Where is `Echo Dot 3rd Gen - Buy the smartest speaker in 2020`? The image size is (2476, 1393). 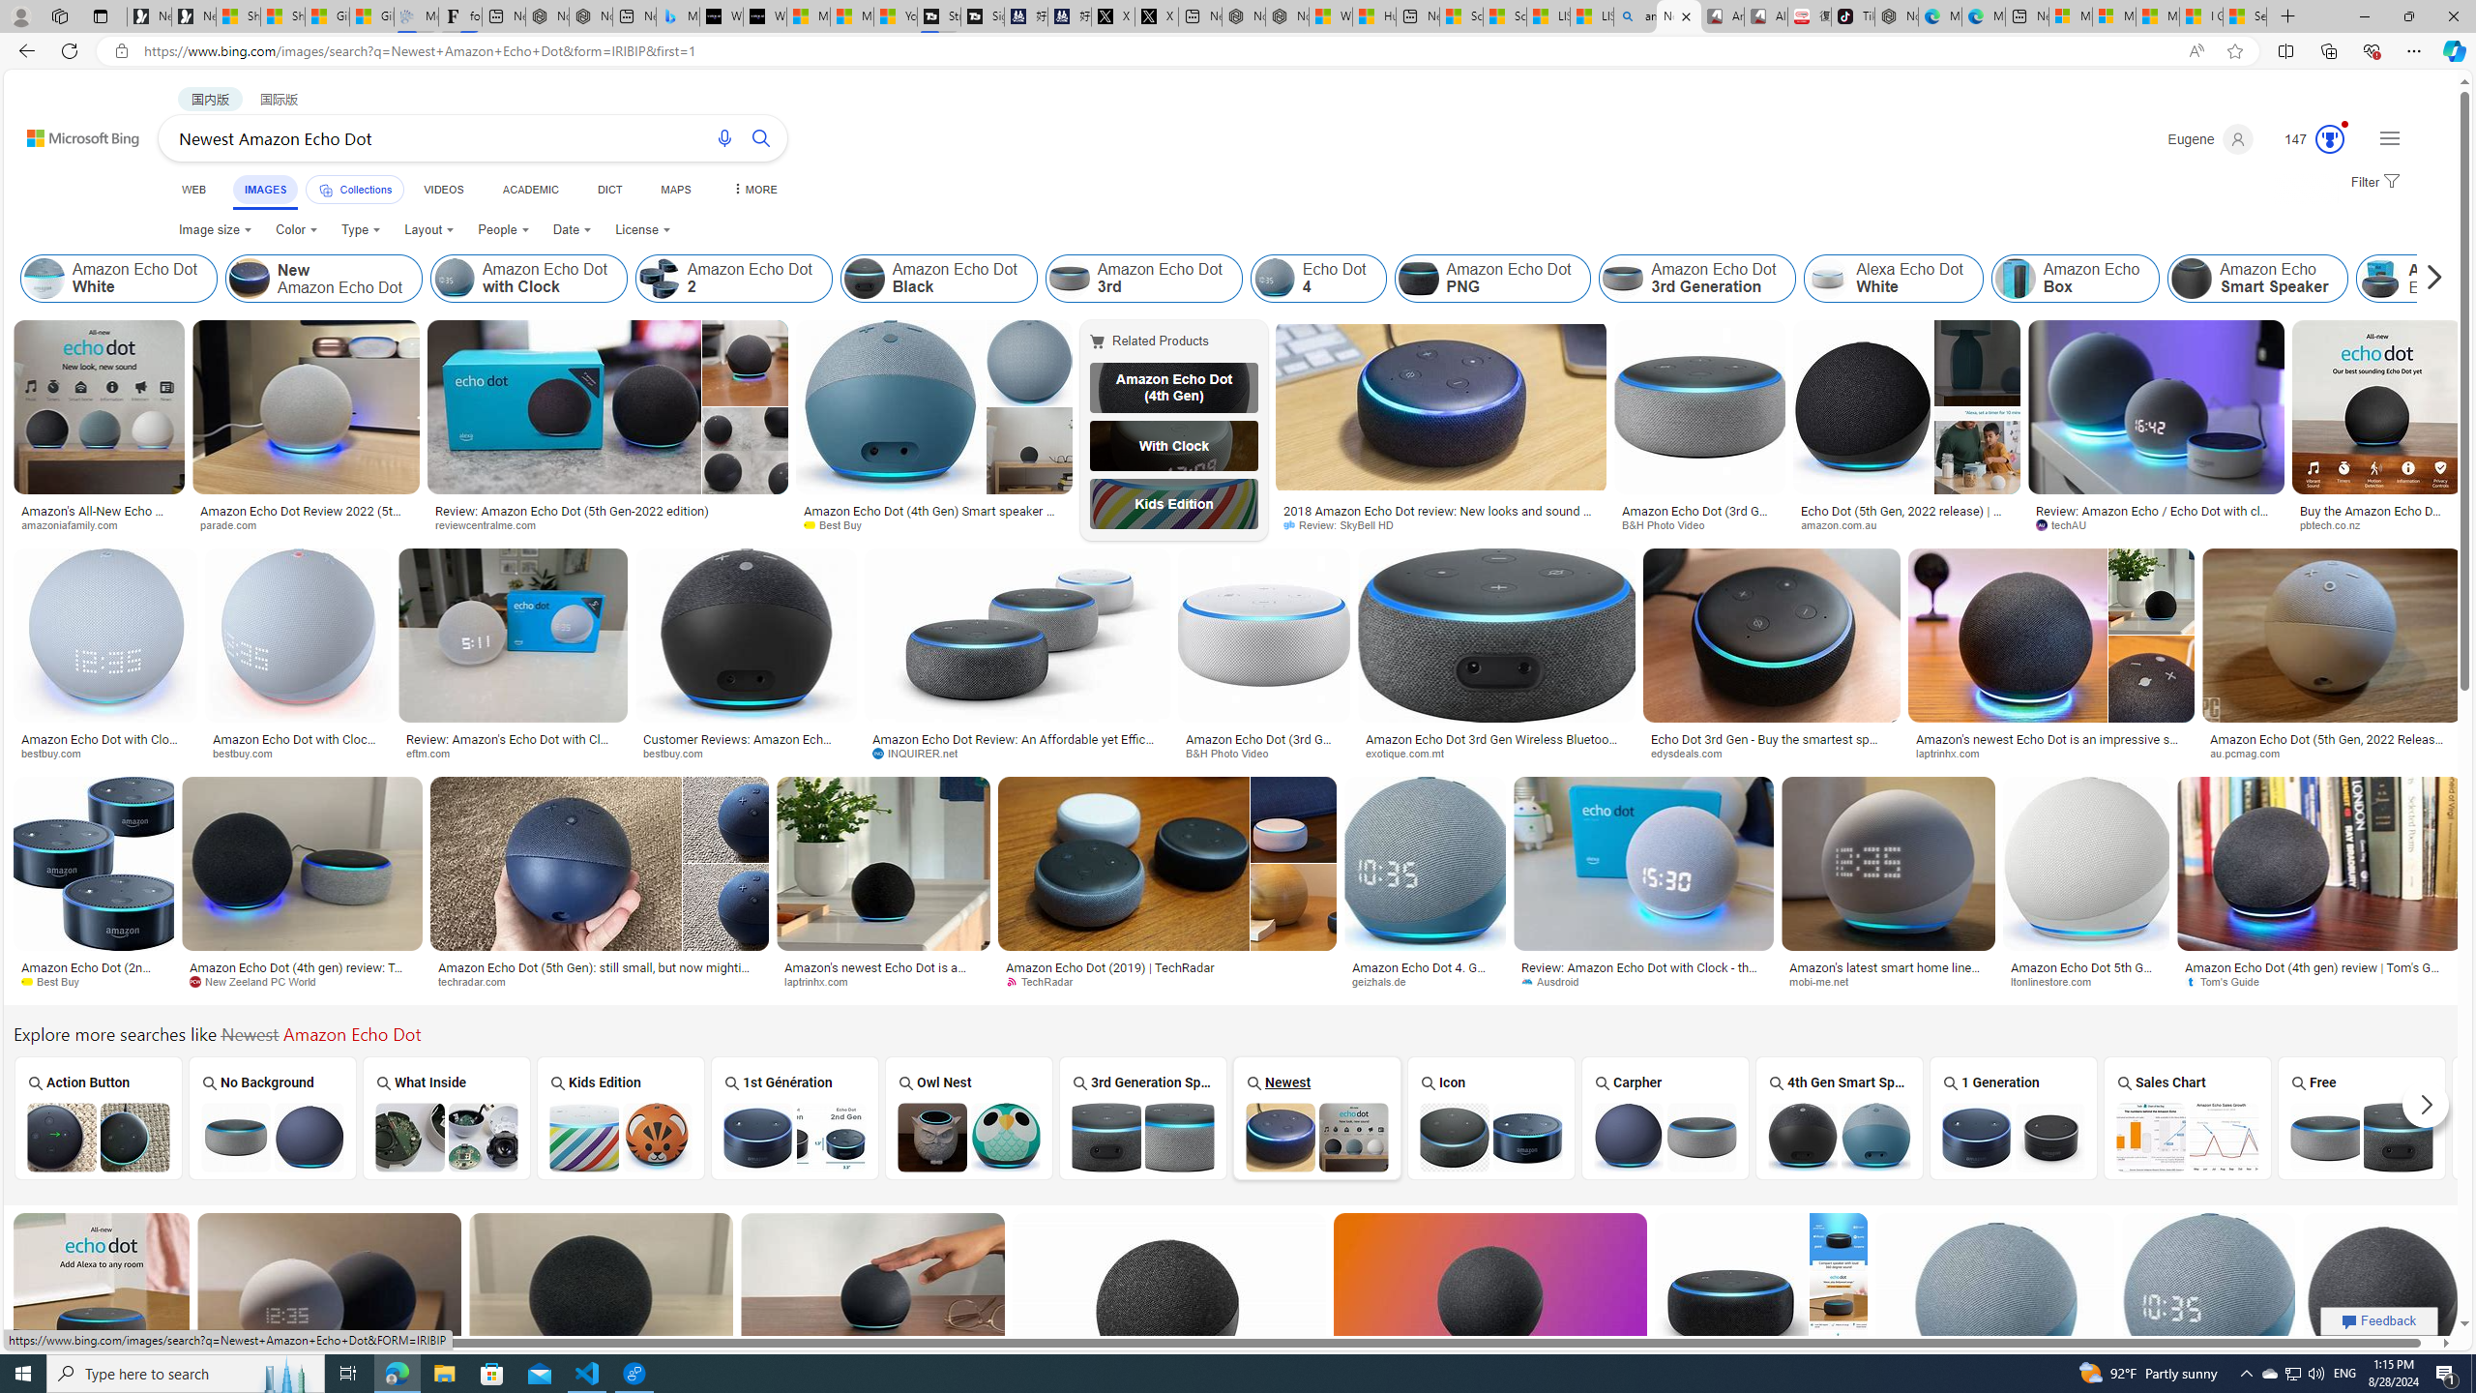 Echo Dot 3rd Gen - Buy the smartest speaker in 2020 is located at coordinates (1772, 745).